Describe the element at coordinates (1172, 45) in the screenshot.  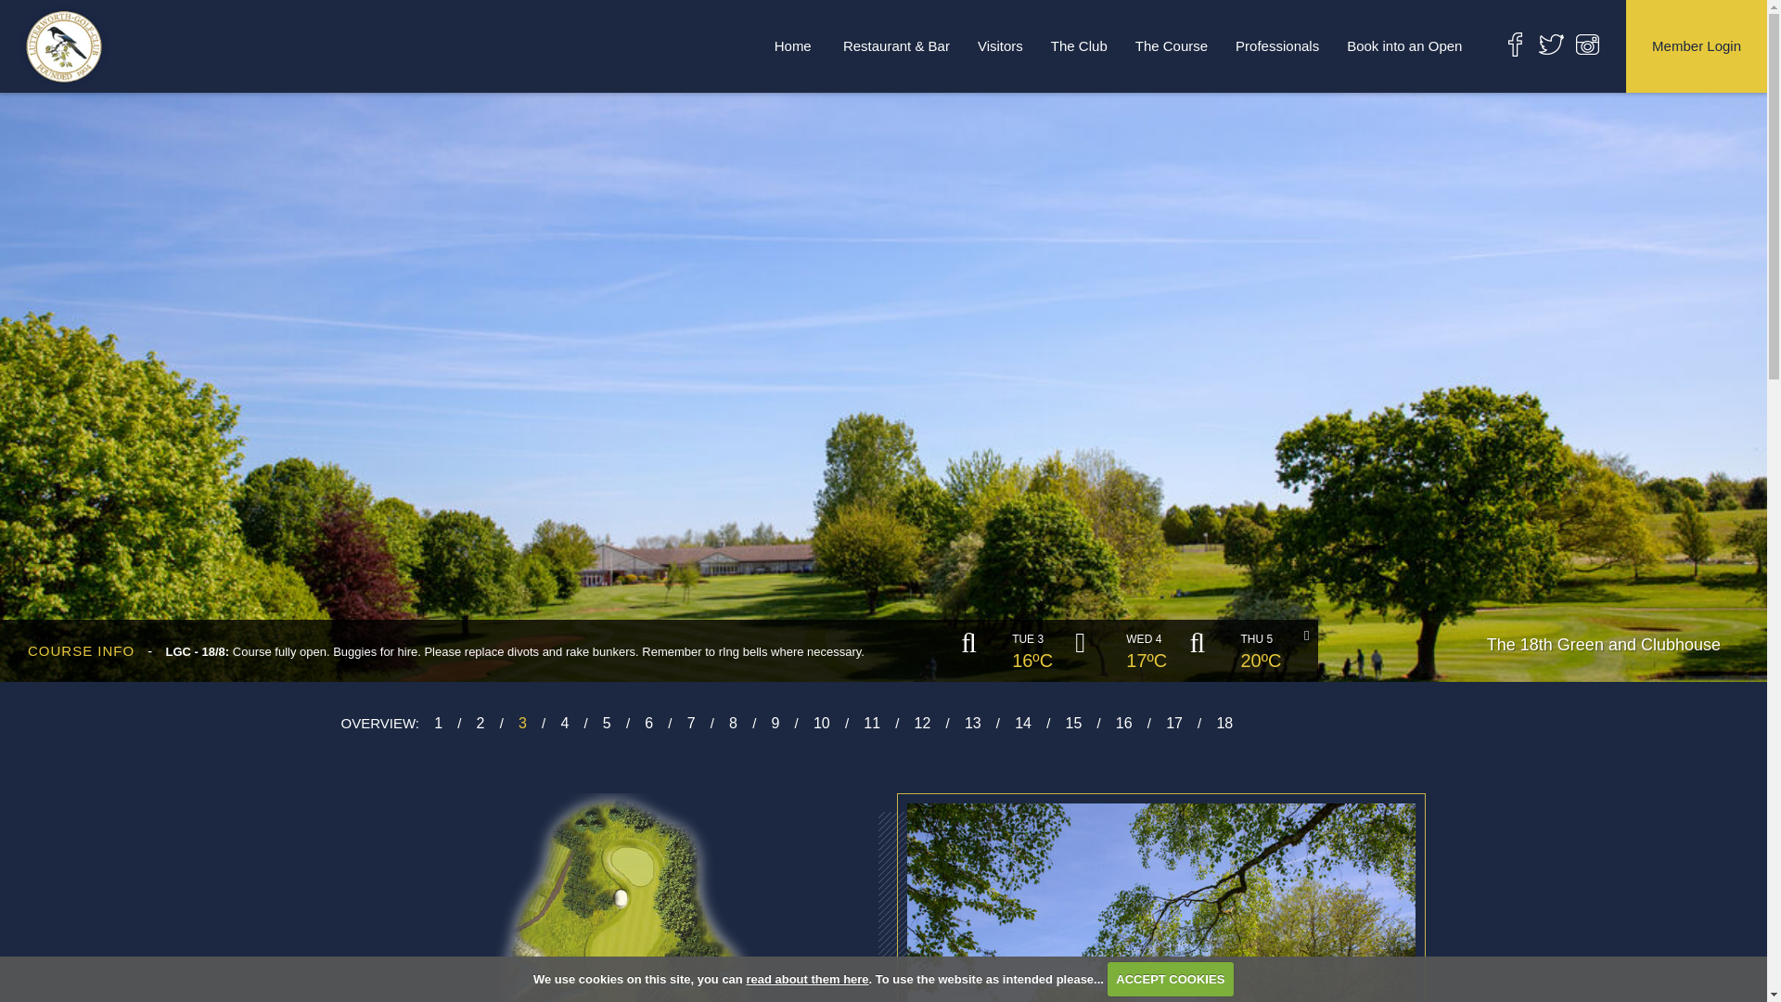
I see `The Course` at that location.